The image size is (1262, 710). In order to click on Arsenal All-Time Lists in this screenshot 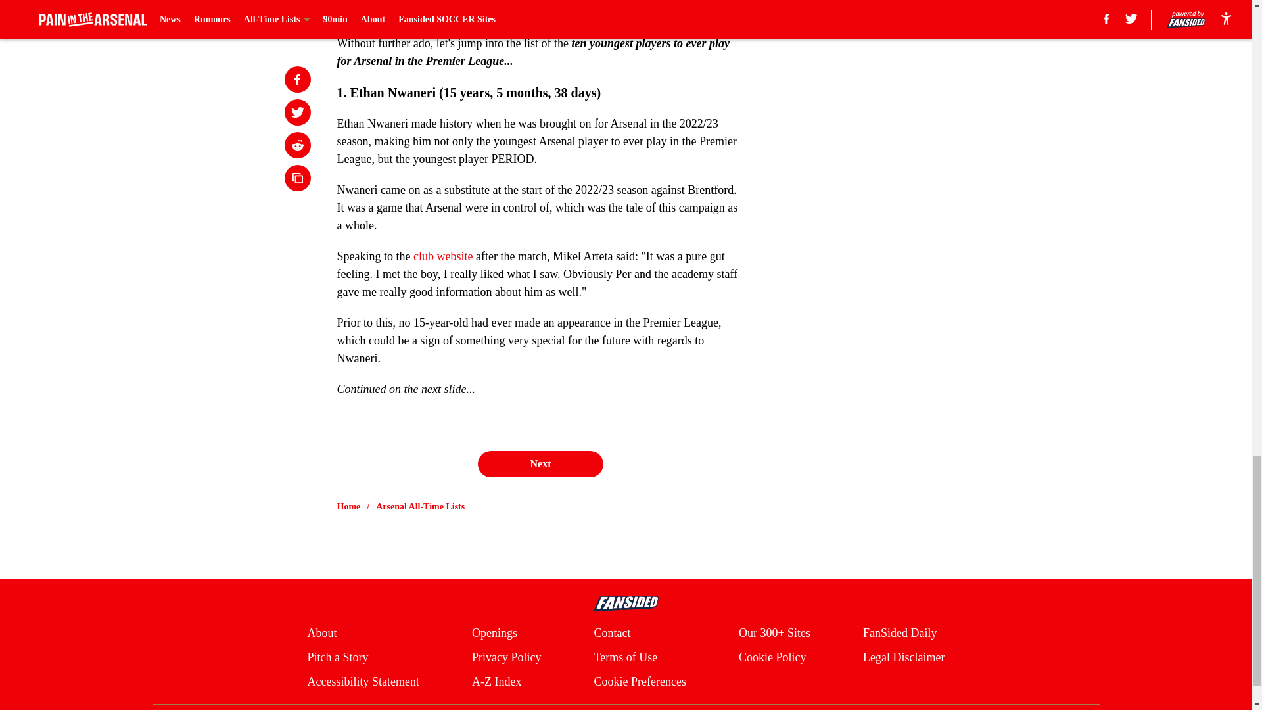, I will do `click(420, 506)`.